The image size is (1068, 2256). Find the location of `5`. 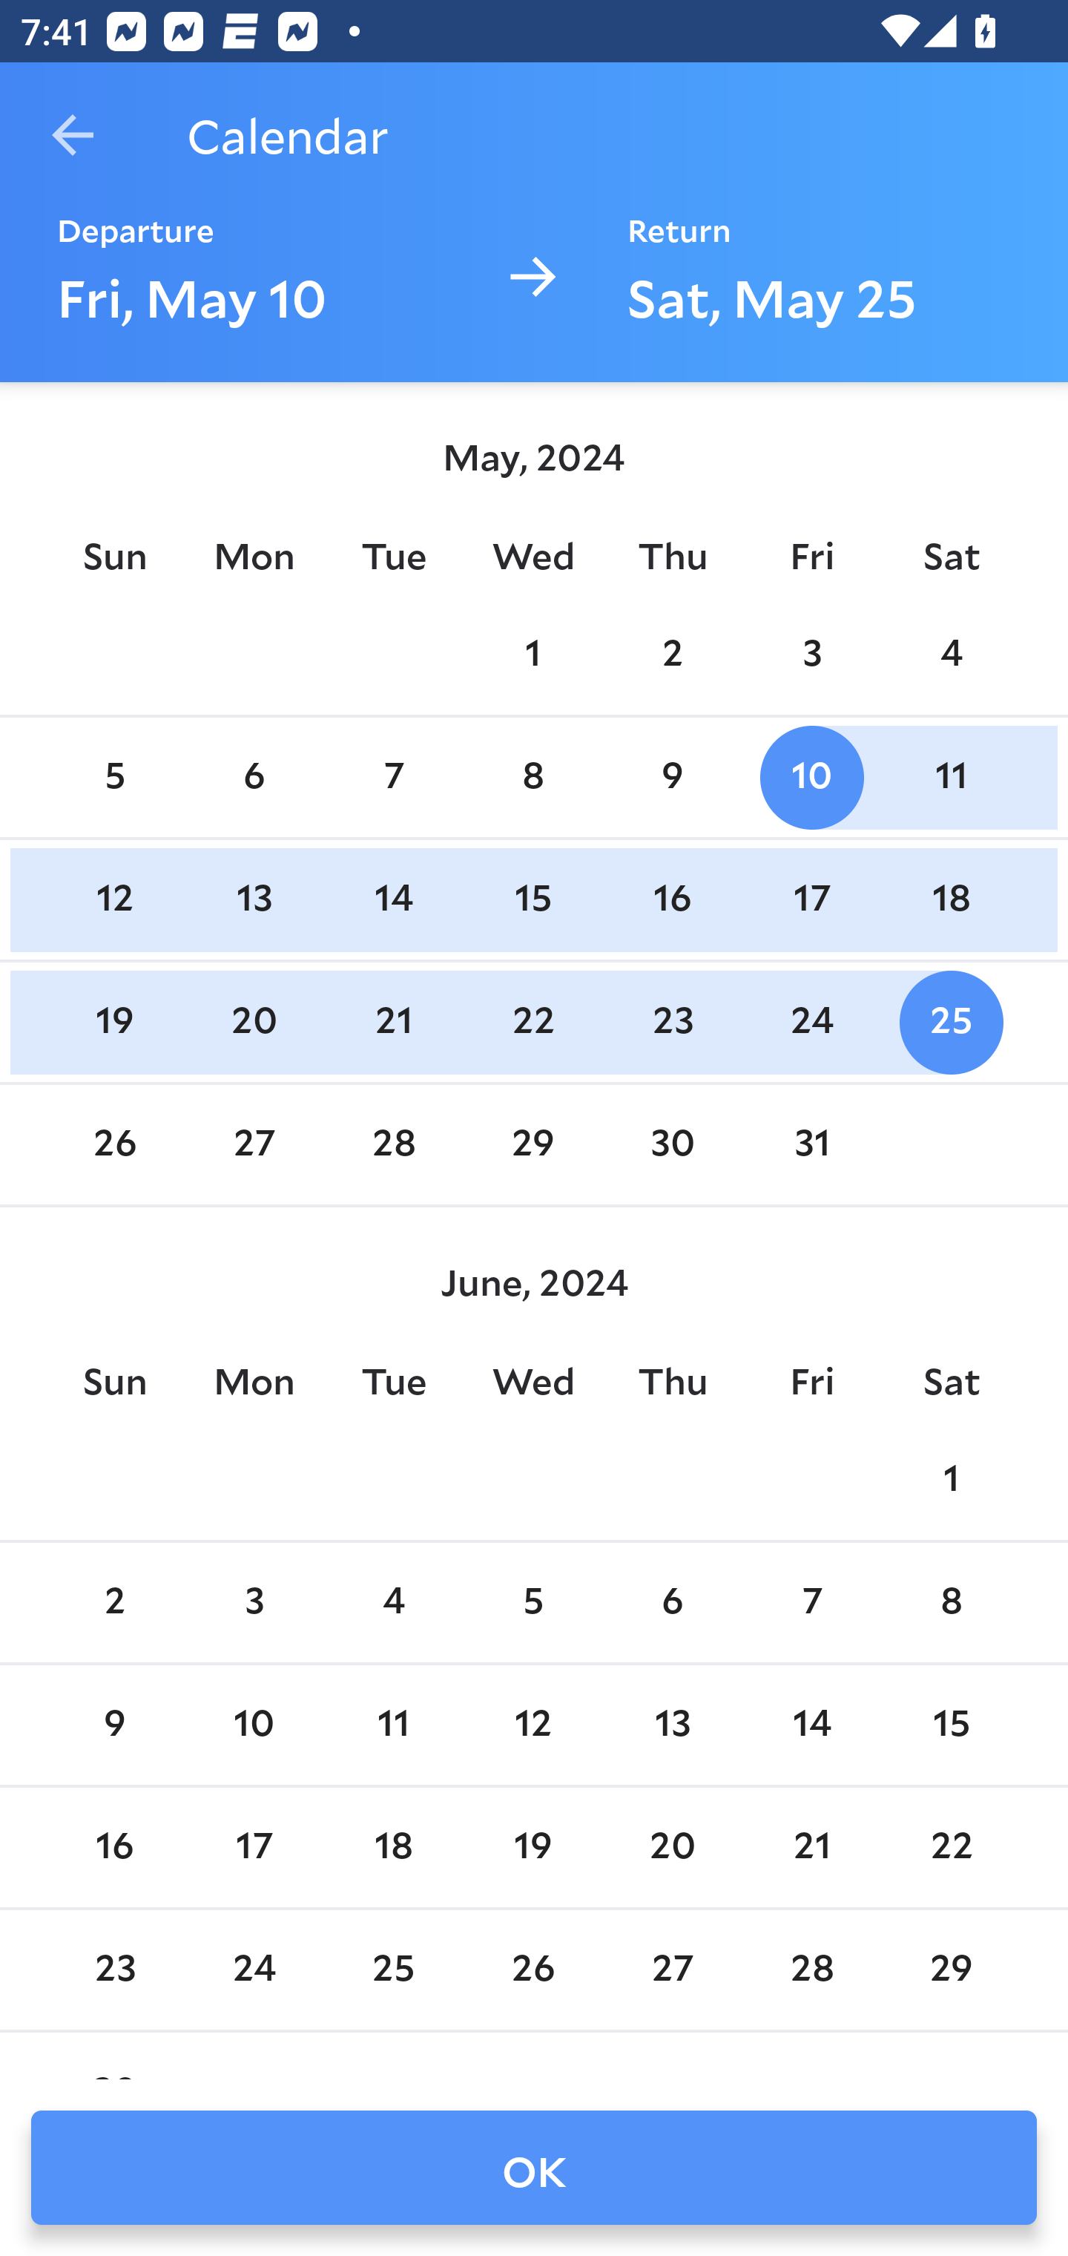

5 is located at coordinates (114, 778).